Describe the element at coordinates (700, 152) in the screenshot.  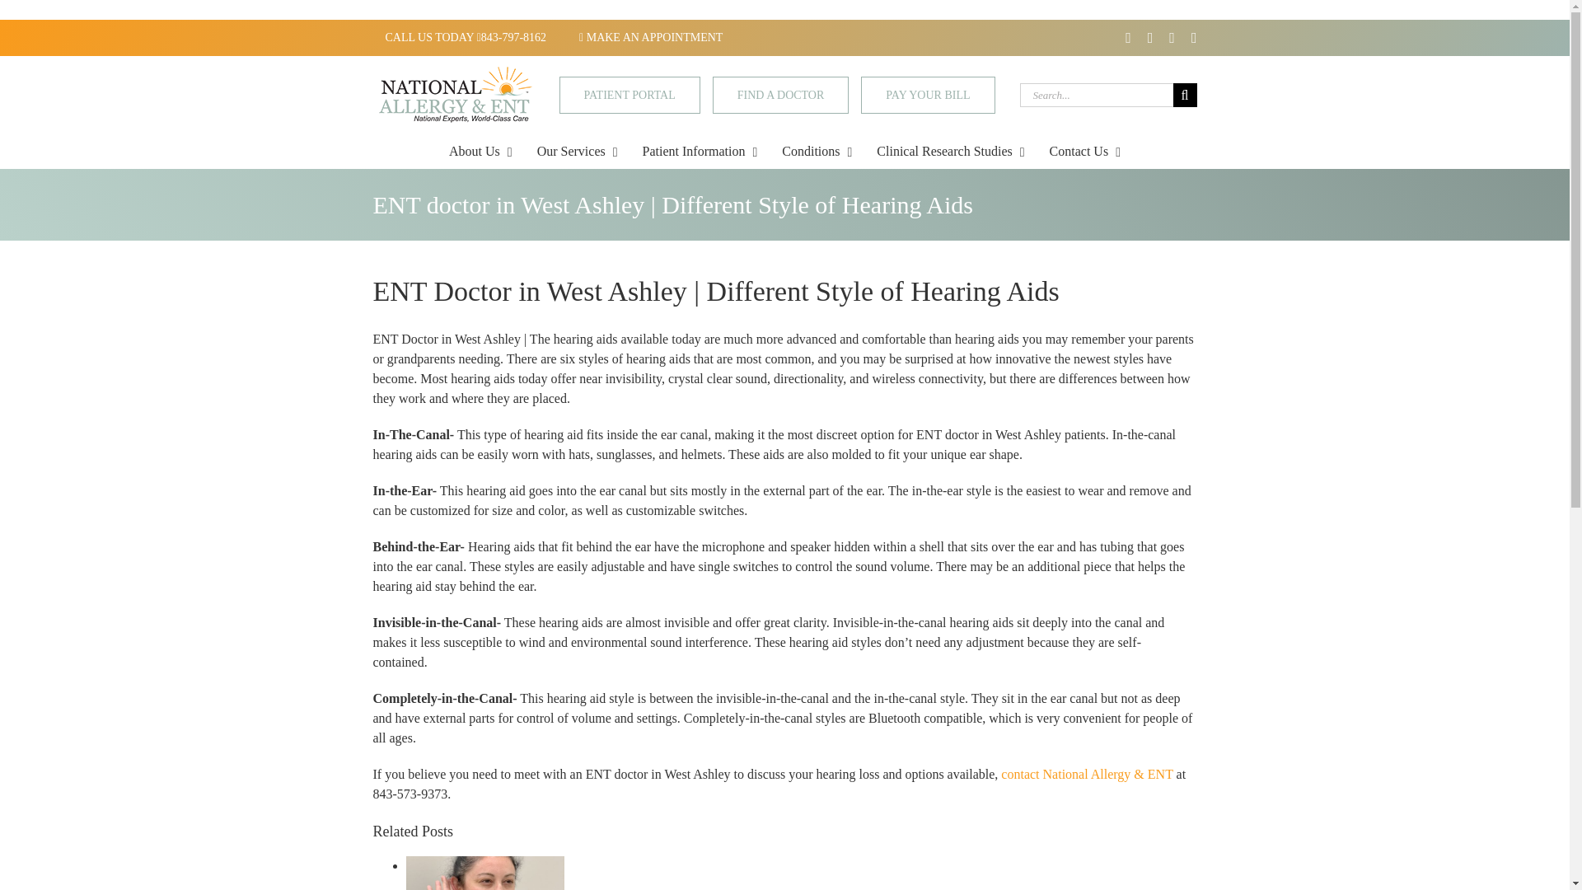
I see `Patient Information` at that location.